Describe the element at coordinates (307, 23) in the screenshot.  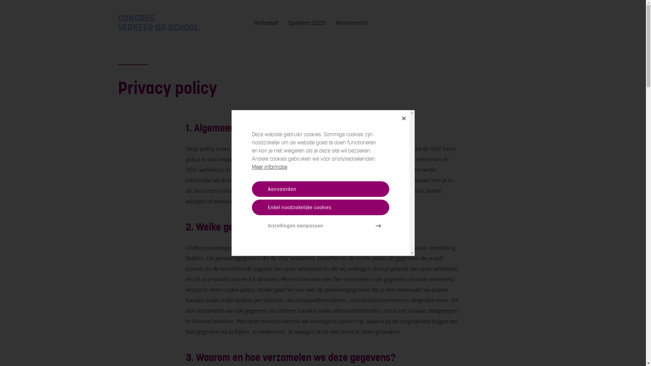
I see `Sprekers 2023` at that location.